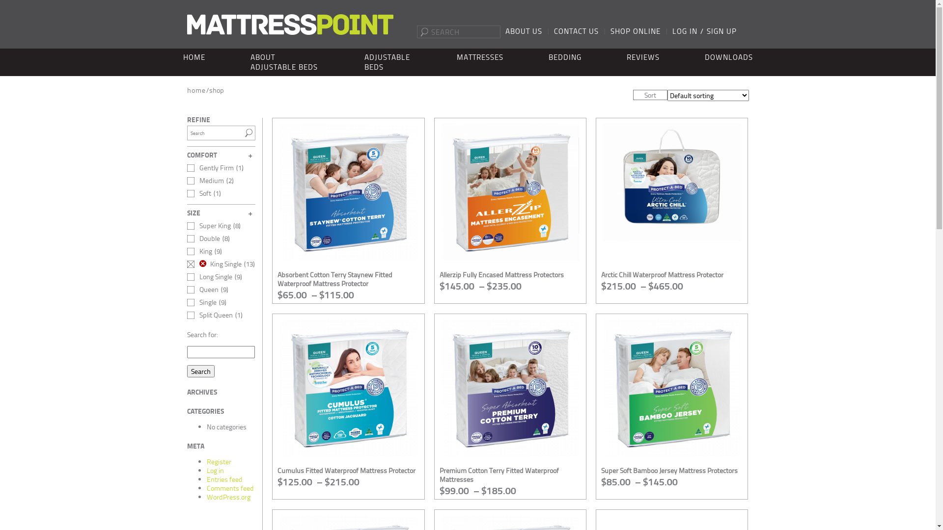 The height and width of the screenshot is (530, 943). What do you see at coordinates (202, 290) in the screenshot?
I see `Queen` at bounding box center [202, 290].